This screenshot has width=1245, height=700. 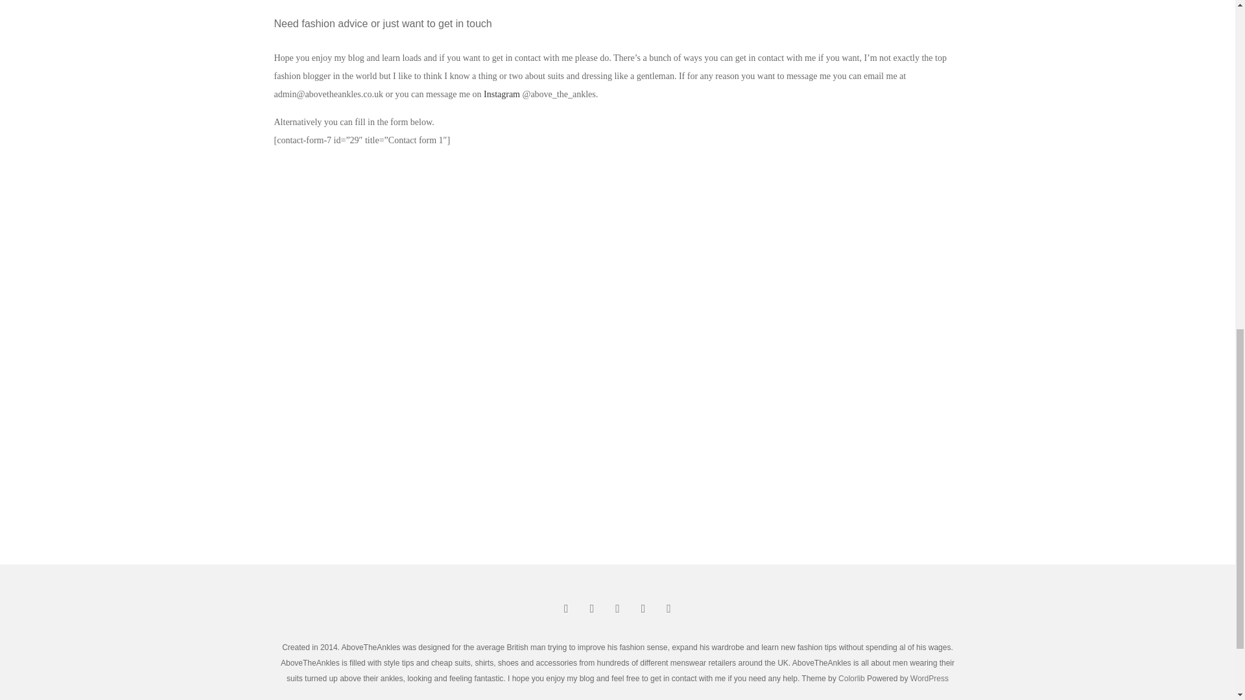 What do you see at coordinates (929, 679) in the screenshot?
I see `WordPress` at bounding box center [929, 679].